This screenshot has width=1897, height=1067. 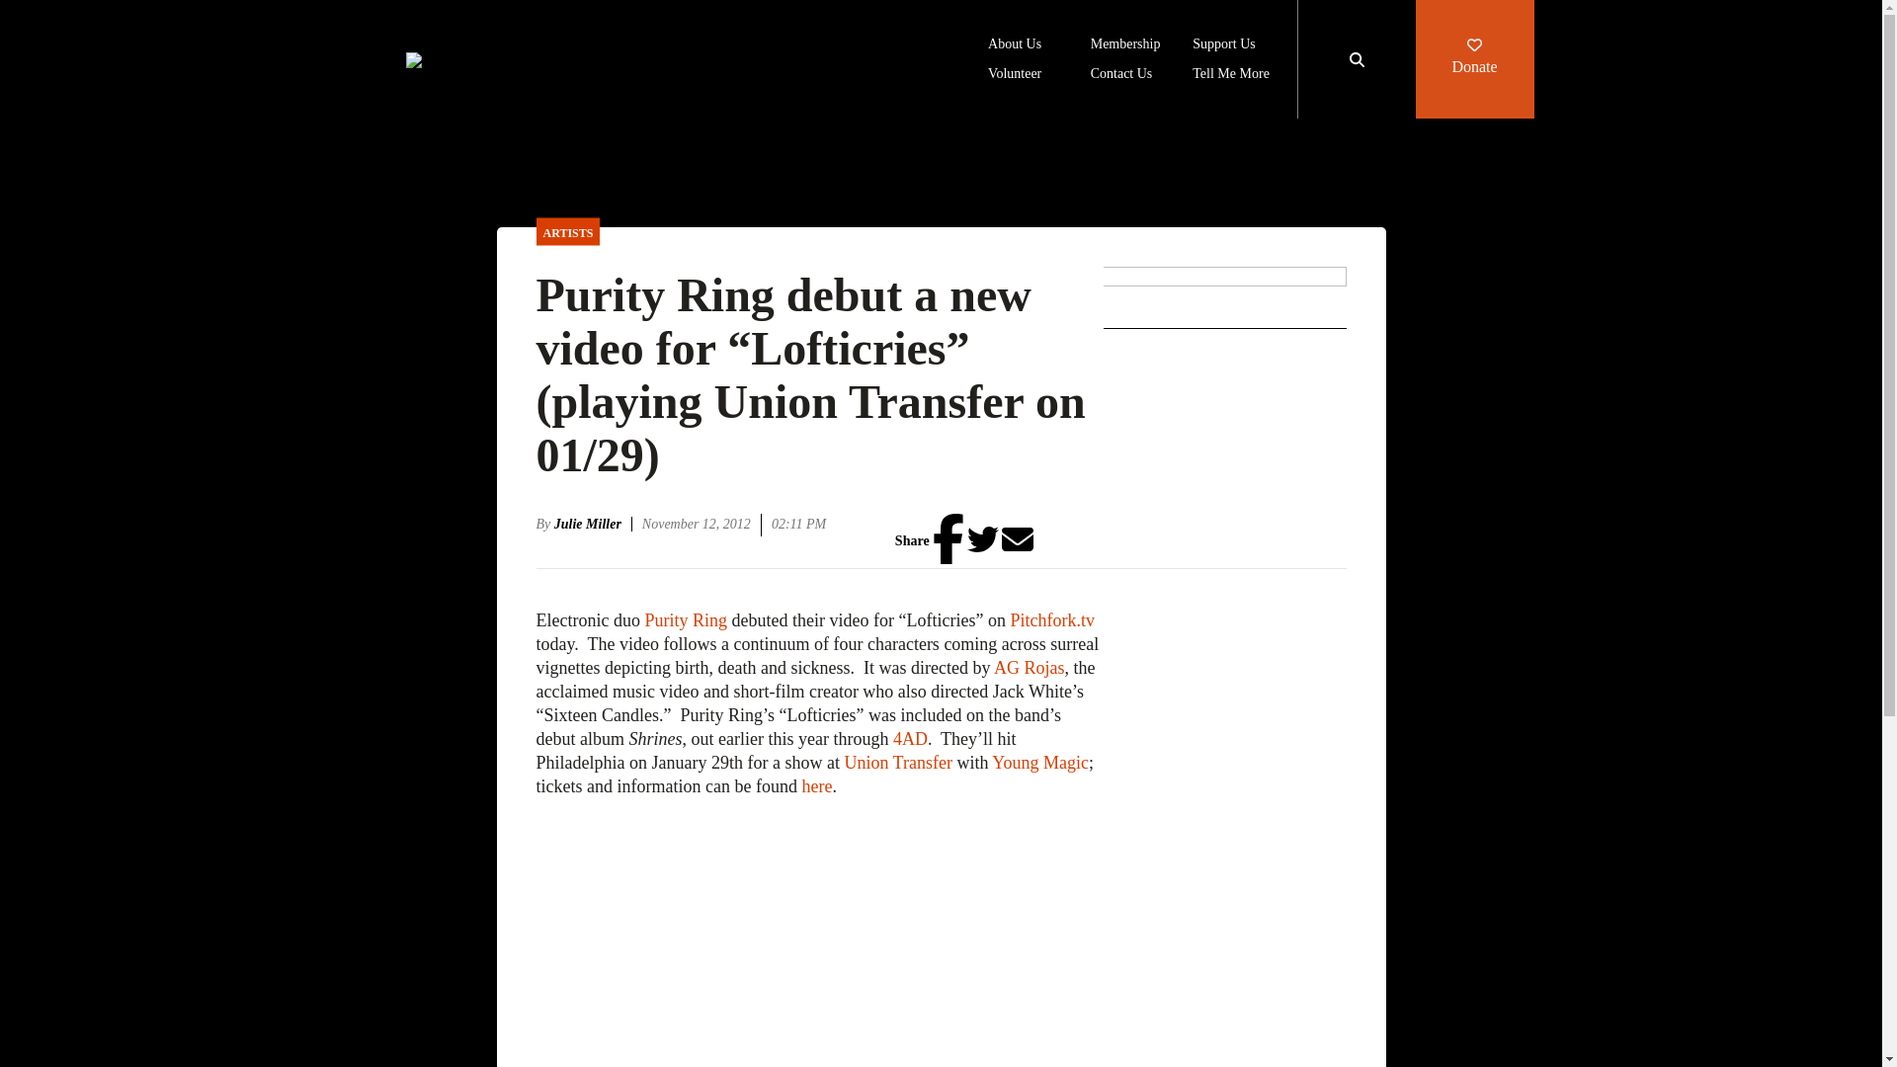 I want to click on Volunteer, so click(x=1015, y=75).